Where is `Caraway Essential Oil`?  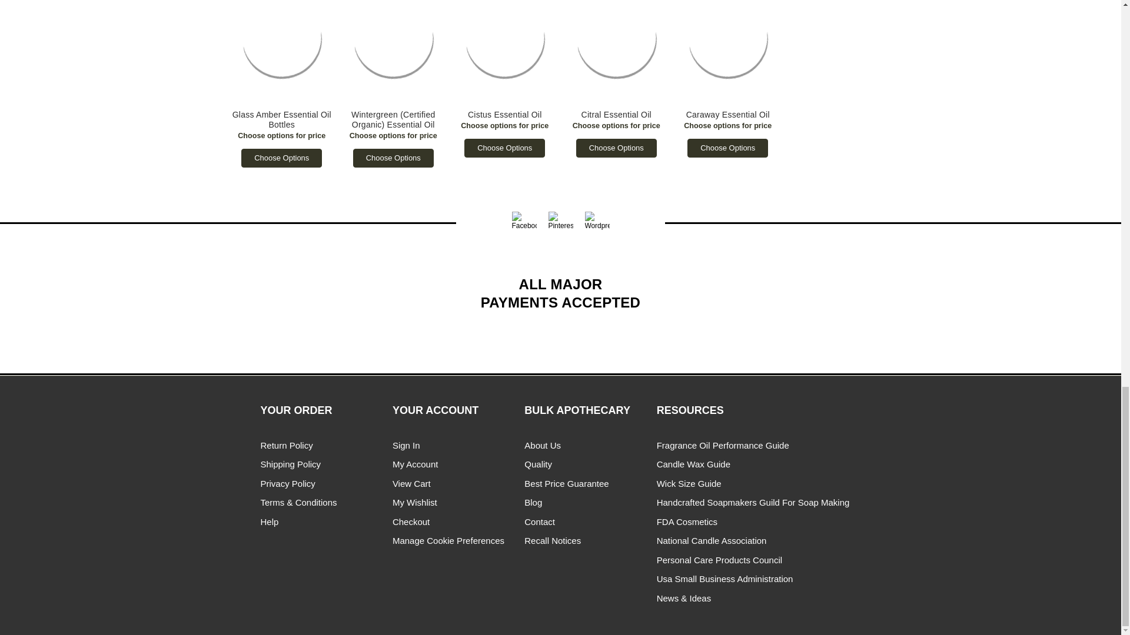
Caraway Essential Oil is located at coordinates (727, 52).